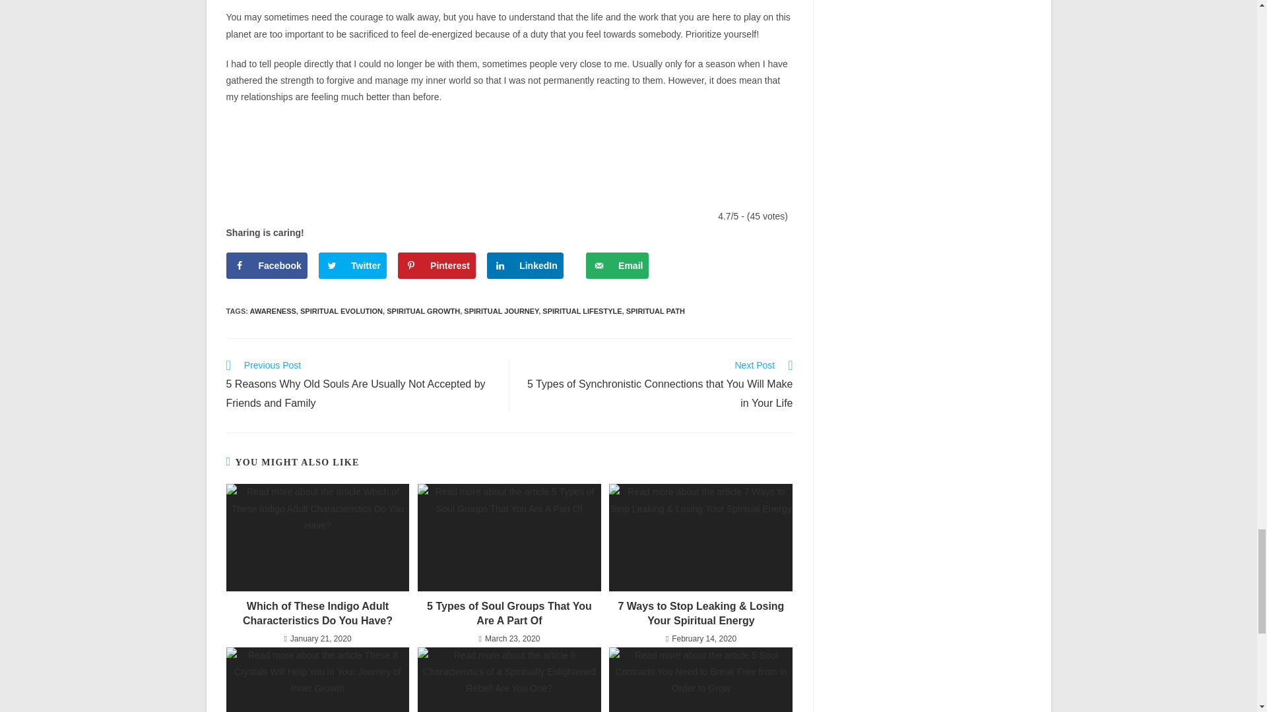 The width and height of the screenshot is (1267, 712). I want to click on Send over email, so click(617, 266).